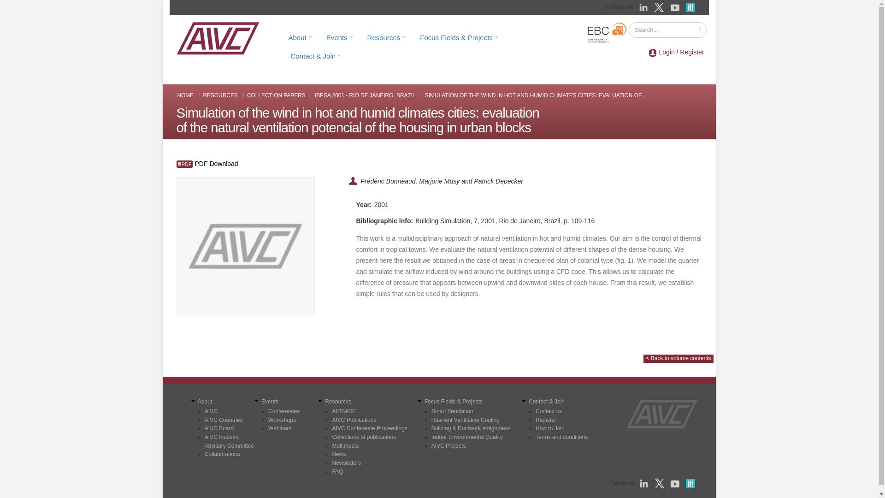 The image size is (885, 498). Describe the element at coordinates (340, 37) in the screenshot. I see `Events` at that location.